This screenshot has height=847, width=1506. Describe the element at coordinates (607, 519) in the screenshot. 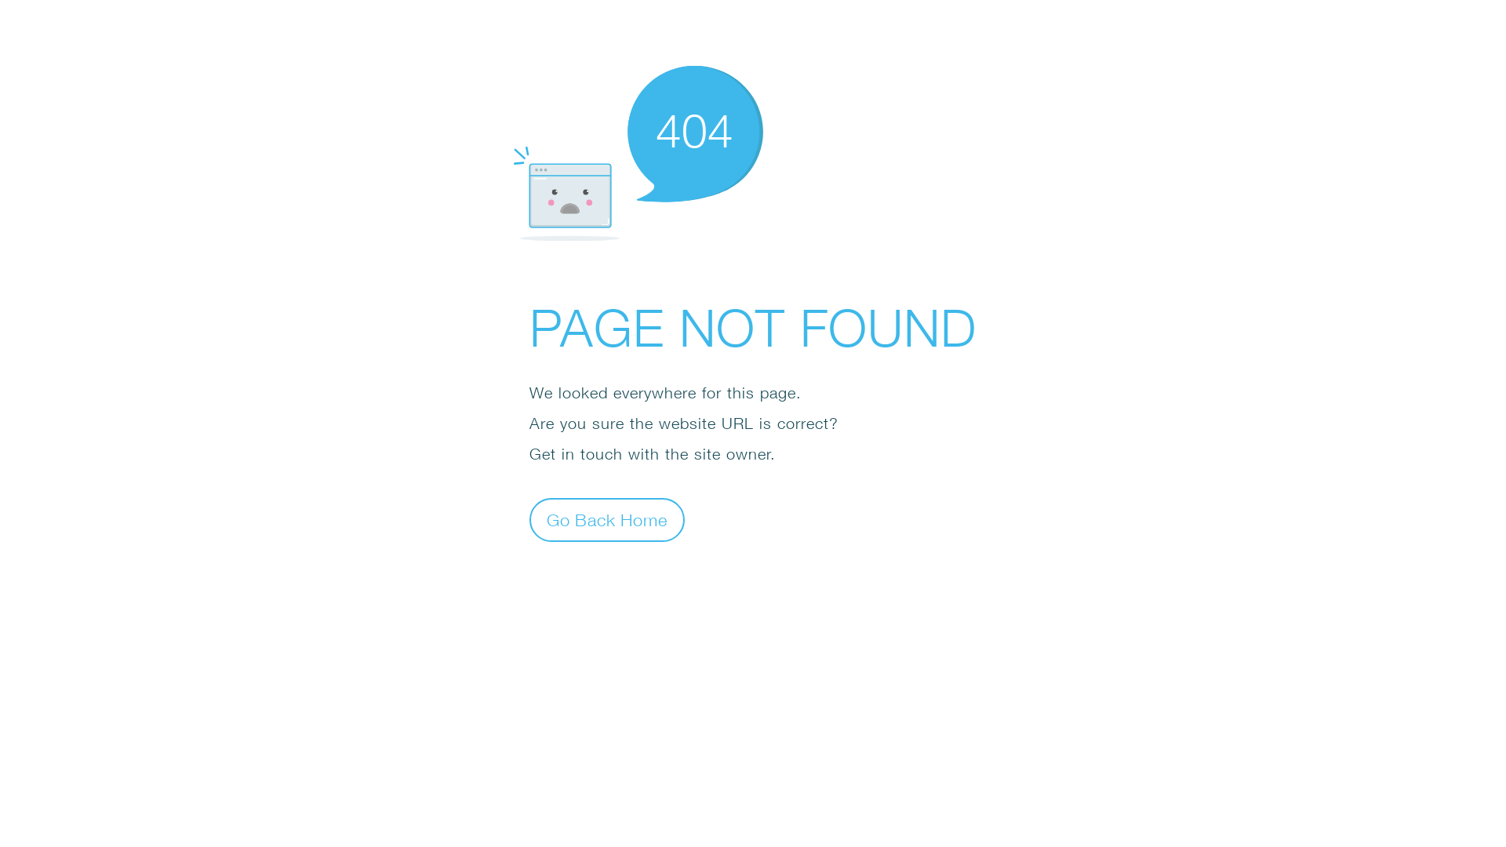

I see `Go Back Home` at that location.